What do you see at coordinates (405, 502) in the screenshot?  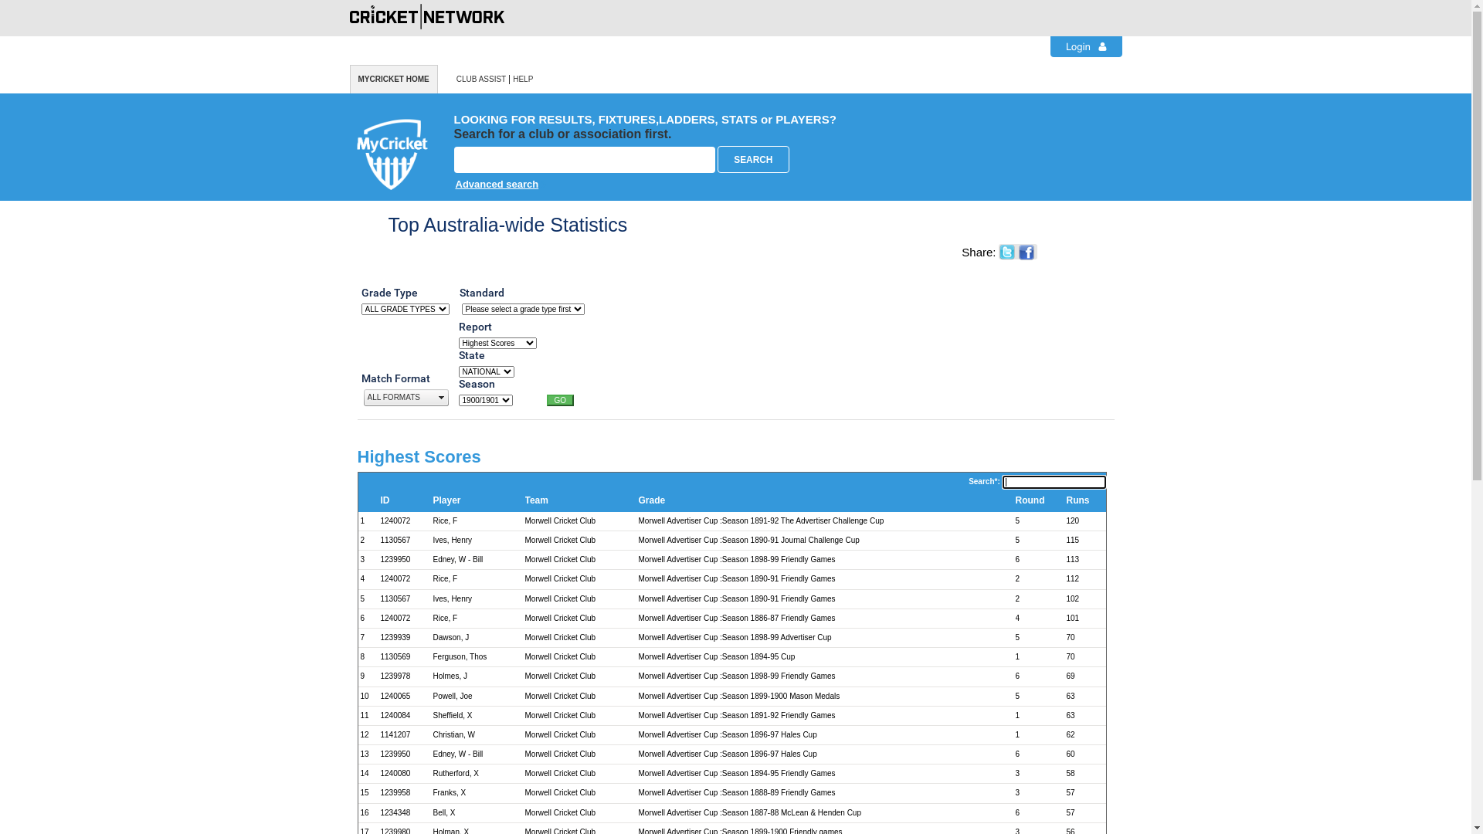 I see `ID` at bounding box center [405, 502].